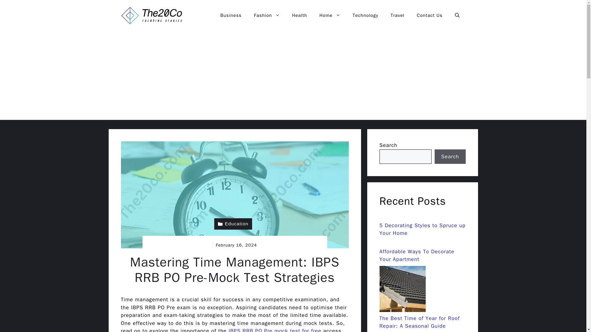 This screenshot has height=332, width=591. Describe the element at coordinates (300, 15) in the screenshot. I see `Health` at that location.